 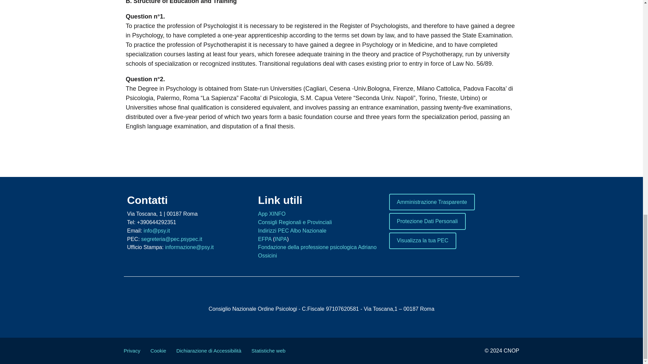 I want to click on App XINFO, so click(x=272, y=214).